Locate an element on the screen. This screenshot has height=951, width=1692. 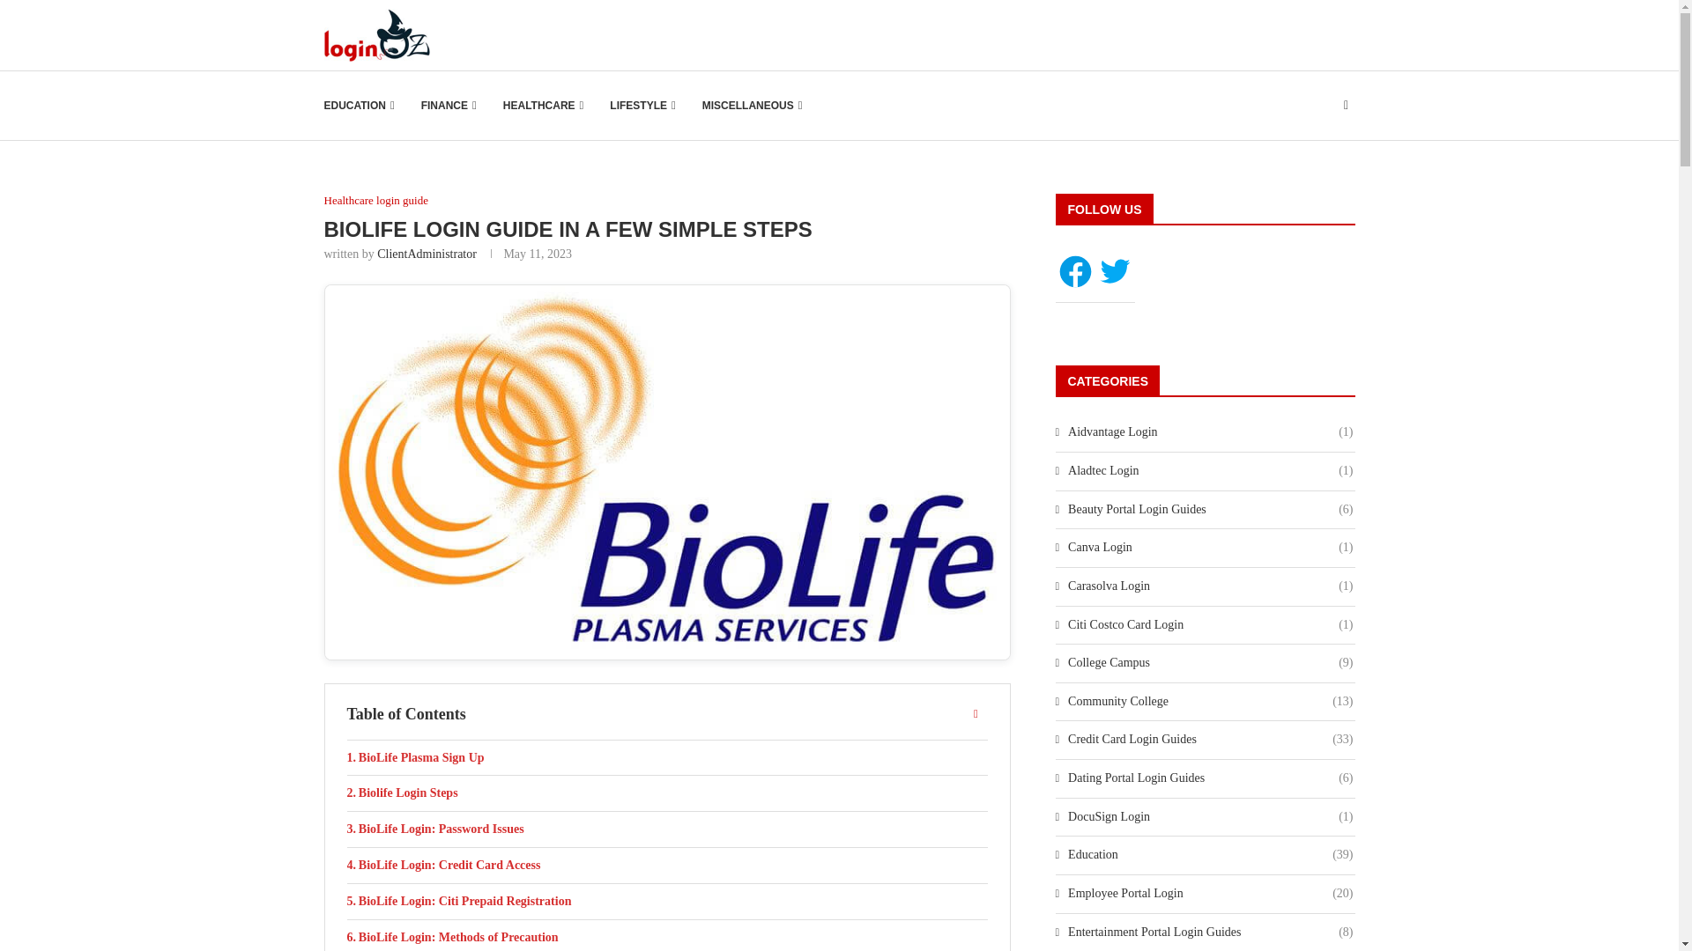
BioLife Login: Citi Prepaid Registration is located at coordinates (667, 902).